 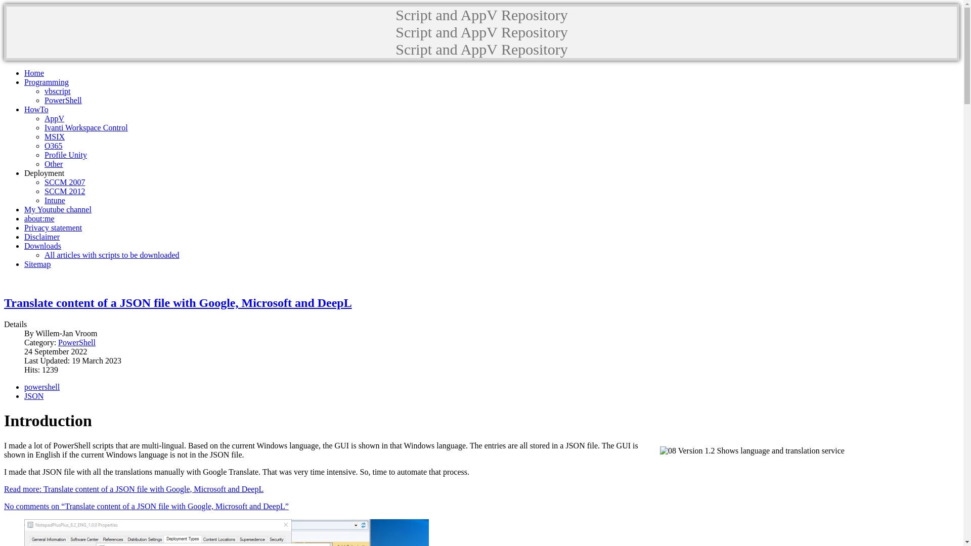 I want to click on MSIX, so click(x=55, y=136).